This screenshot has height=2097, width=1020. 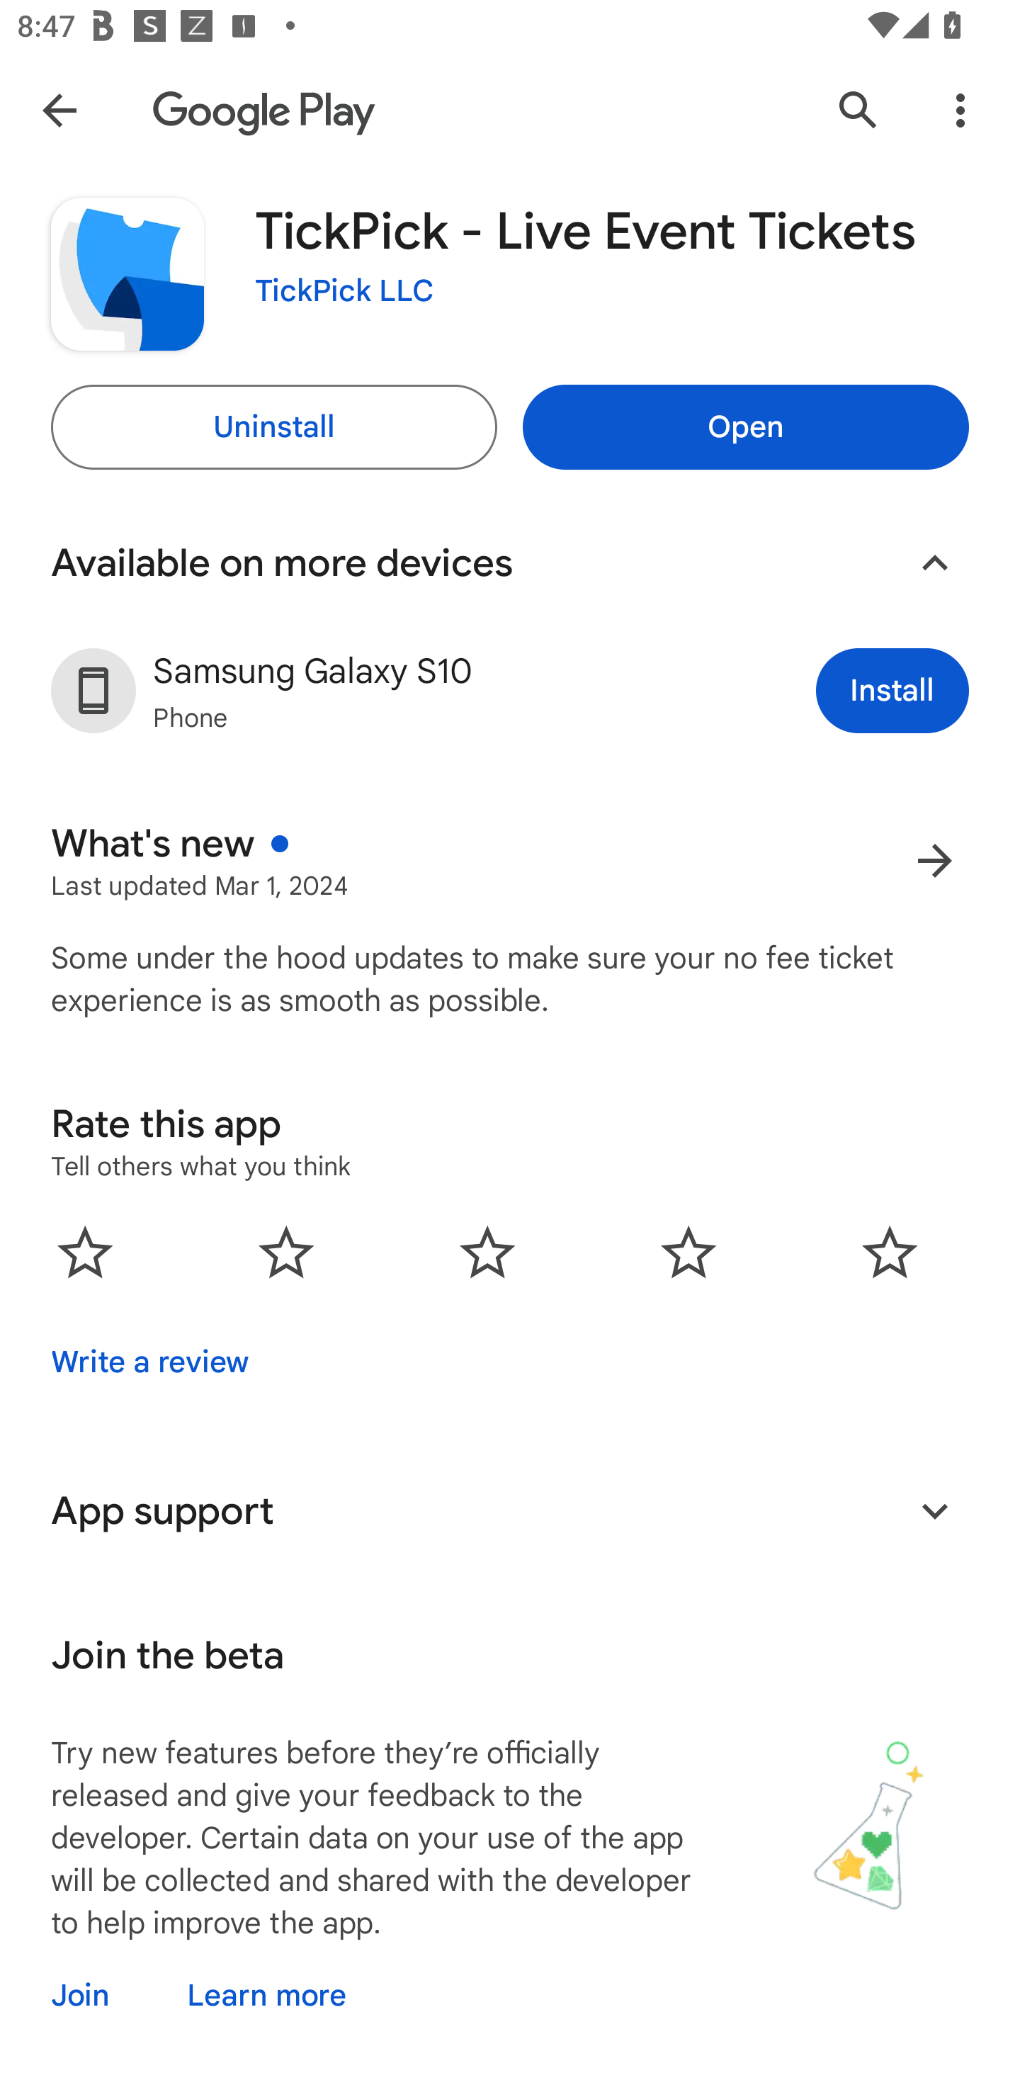 I want to click on Learn more, so click(x=266, y=1995).